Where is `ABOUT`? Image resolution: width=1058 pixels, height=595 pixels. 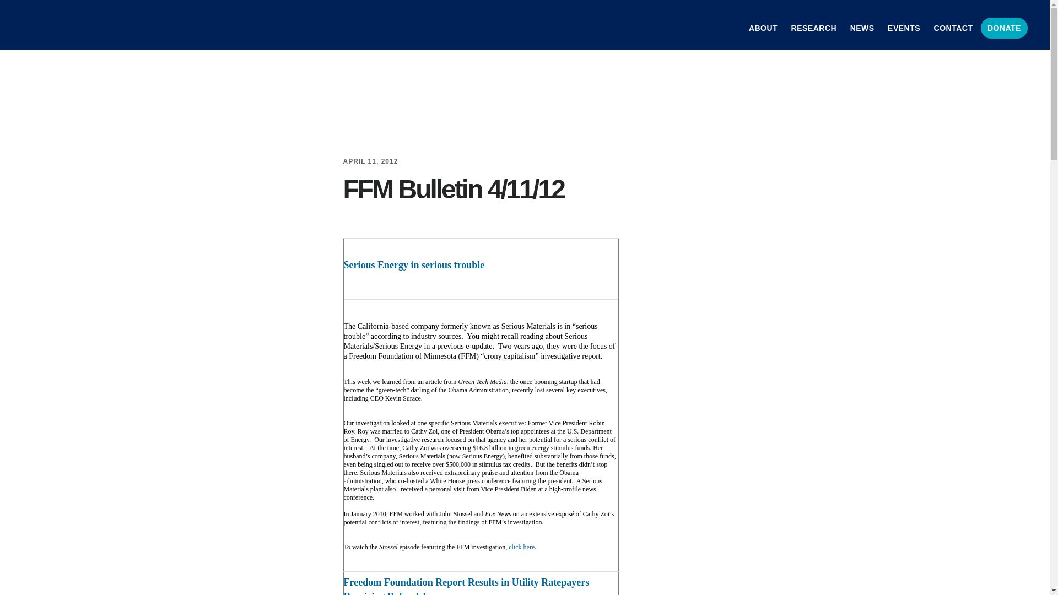
ABOUT is located at coordinates (763, 28).